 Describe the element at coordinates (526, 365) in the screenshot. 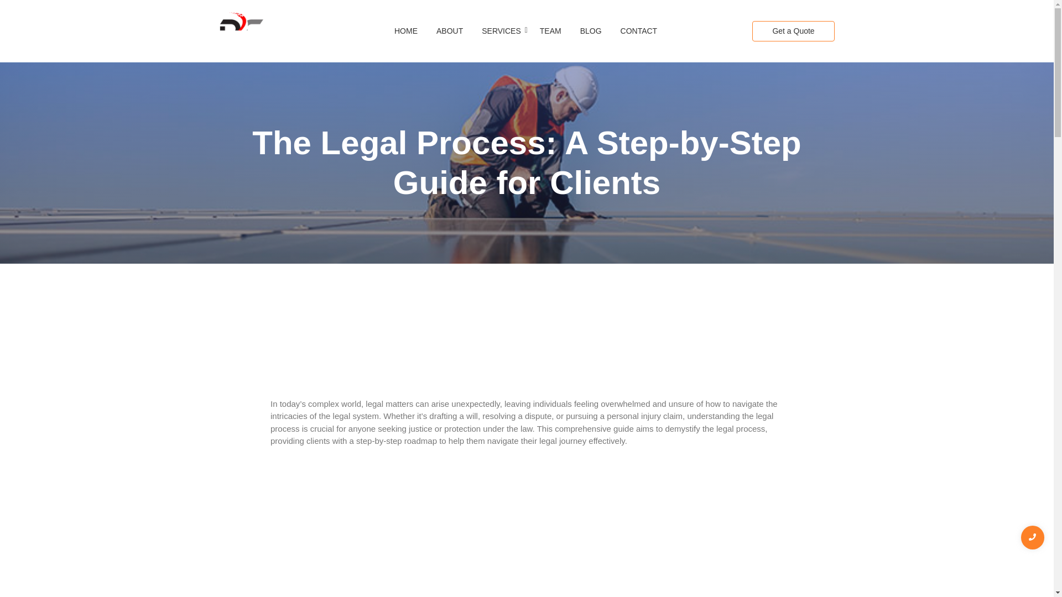

I see `Advertisement` at that location.